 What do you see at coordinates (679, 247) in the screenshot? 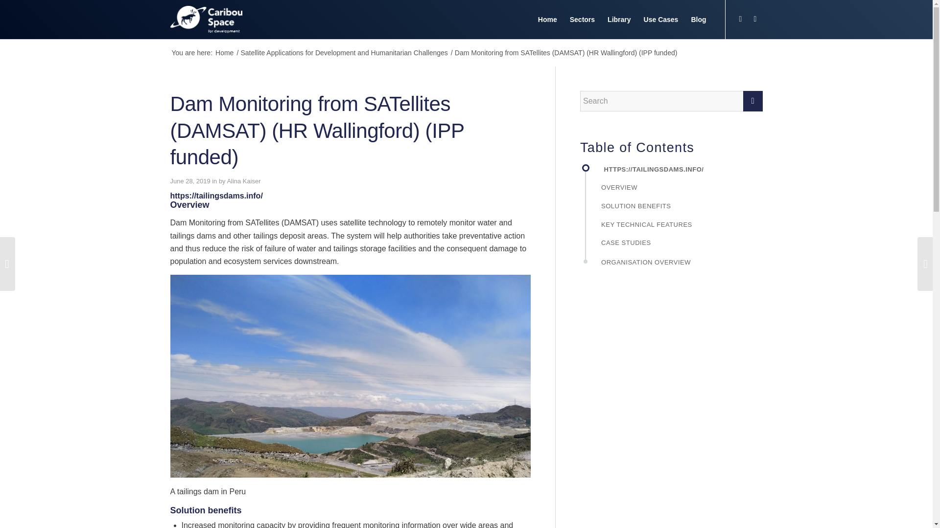
I see `CASE STUDIES` at bounding box center [679, 247].